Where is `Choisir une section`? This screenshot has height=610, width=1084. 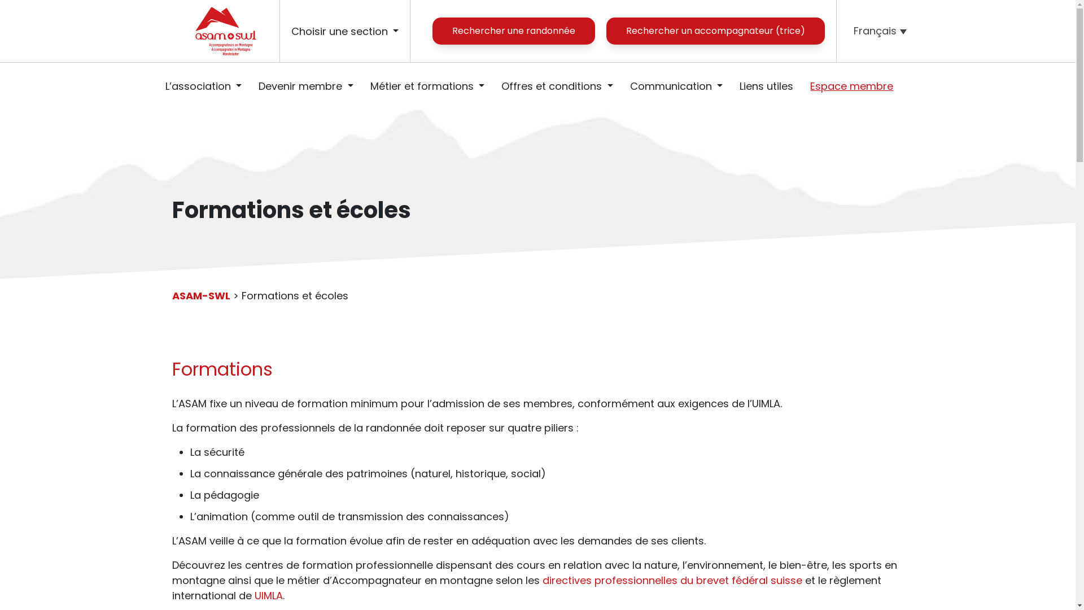
Choisir une section is located at coordinates (346, 32).